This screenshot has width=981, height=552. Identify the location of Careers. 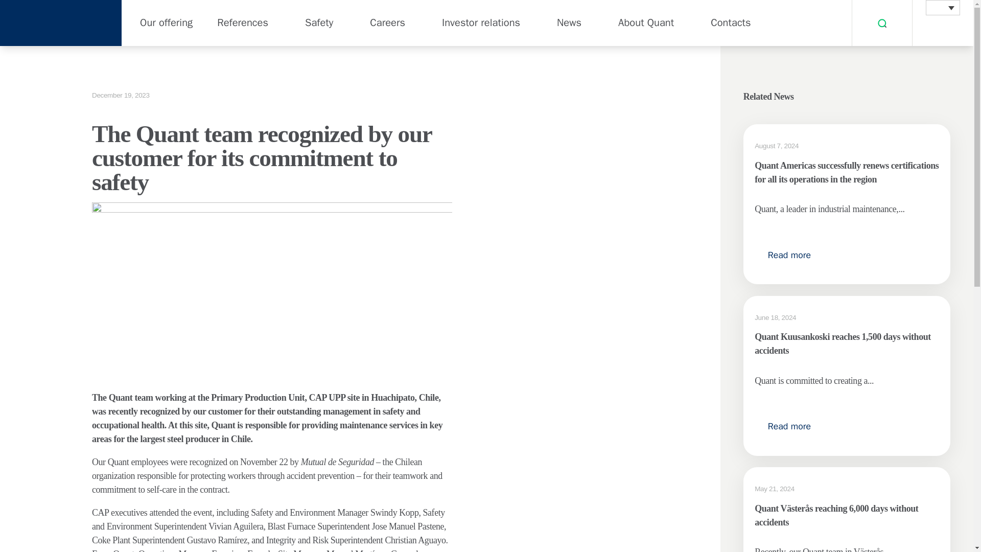
(387, 22).